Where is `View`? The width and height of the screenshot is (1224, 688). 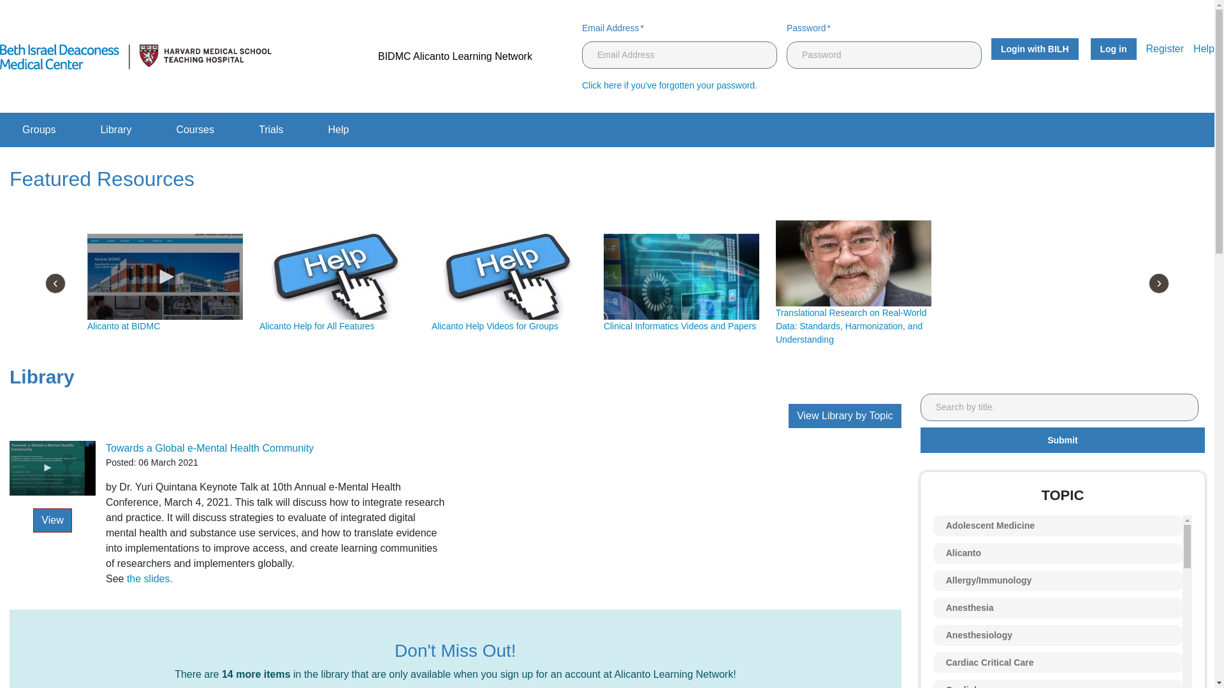 View is located at coordinates (52, 520).